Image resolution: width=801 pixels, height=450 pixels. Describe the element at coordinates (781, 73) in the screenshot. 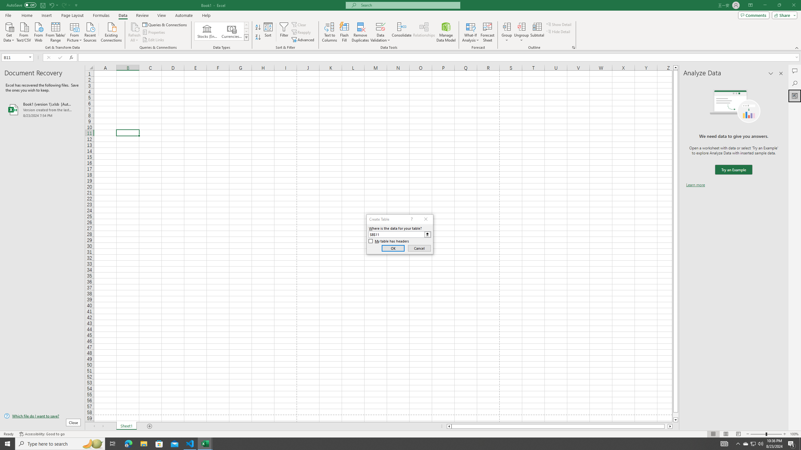

I see `Close pane` at that location.